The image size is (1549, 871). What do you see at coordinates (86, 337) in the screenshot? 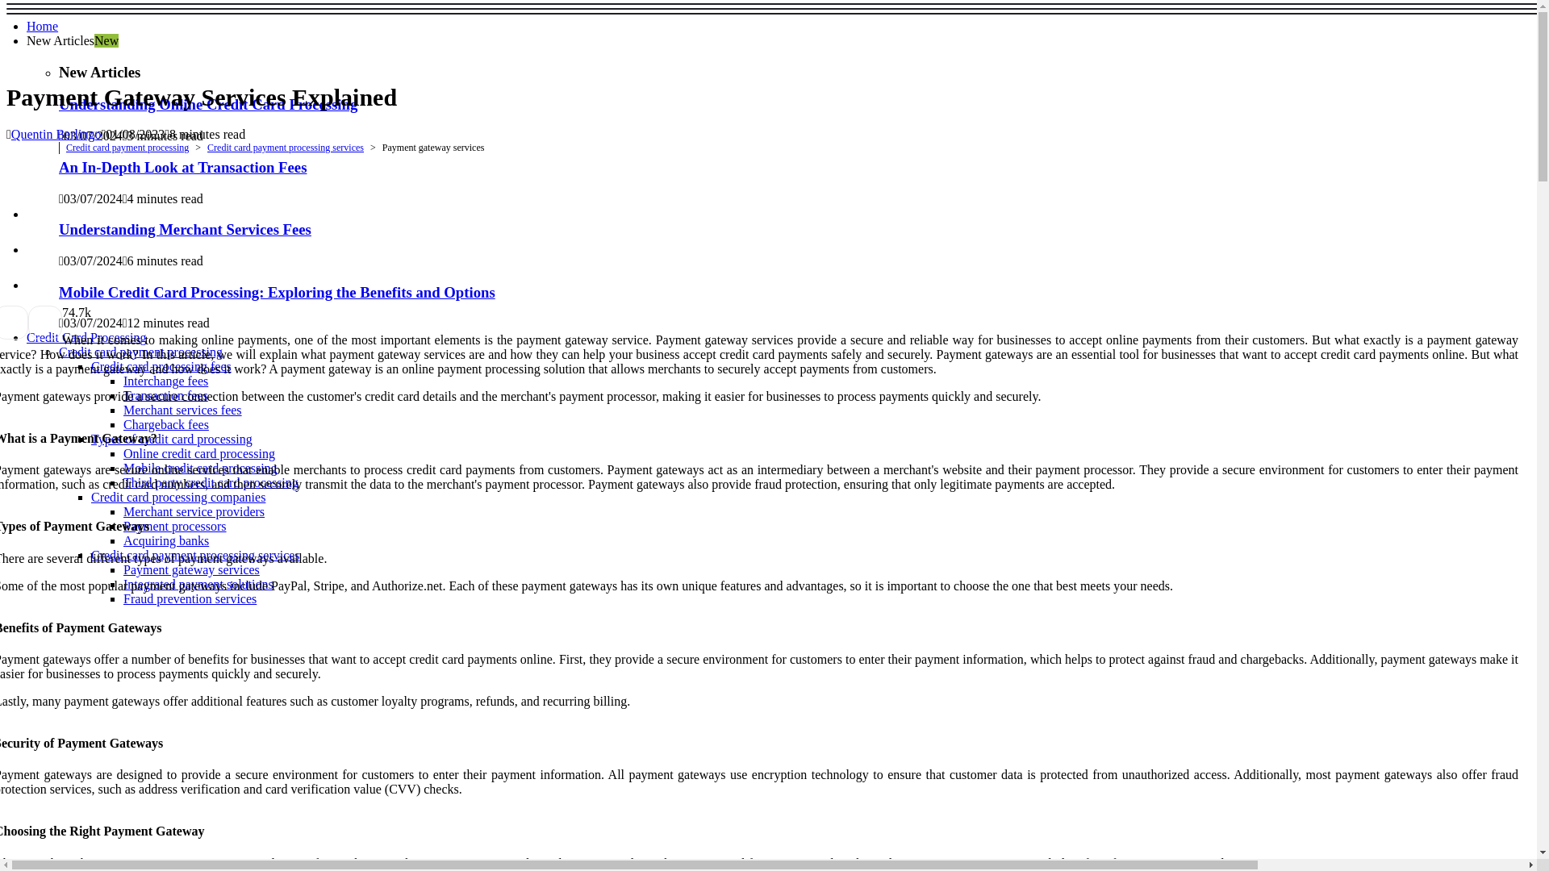
I see `Credit Card Processing` at bounding box center [86, 337].